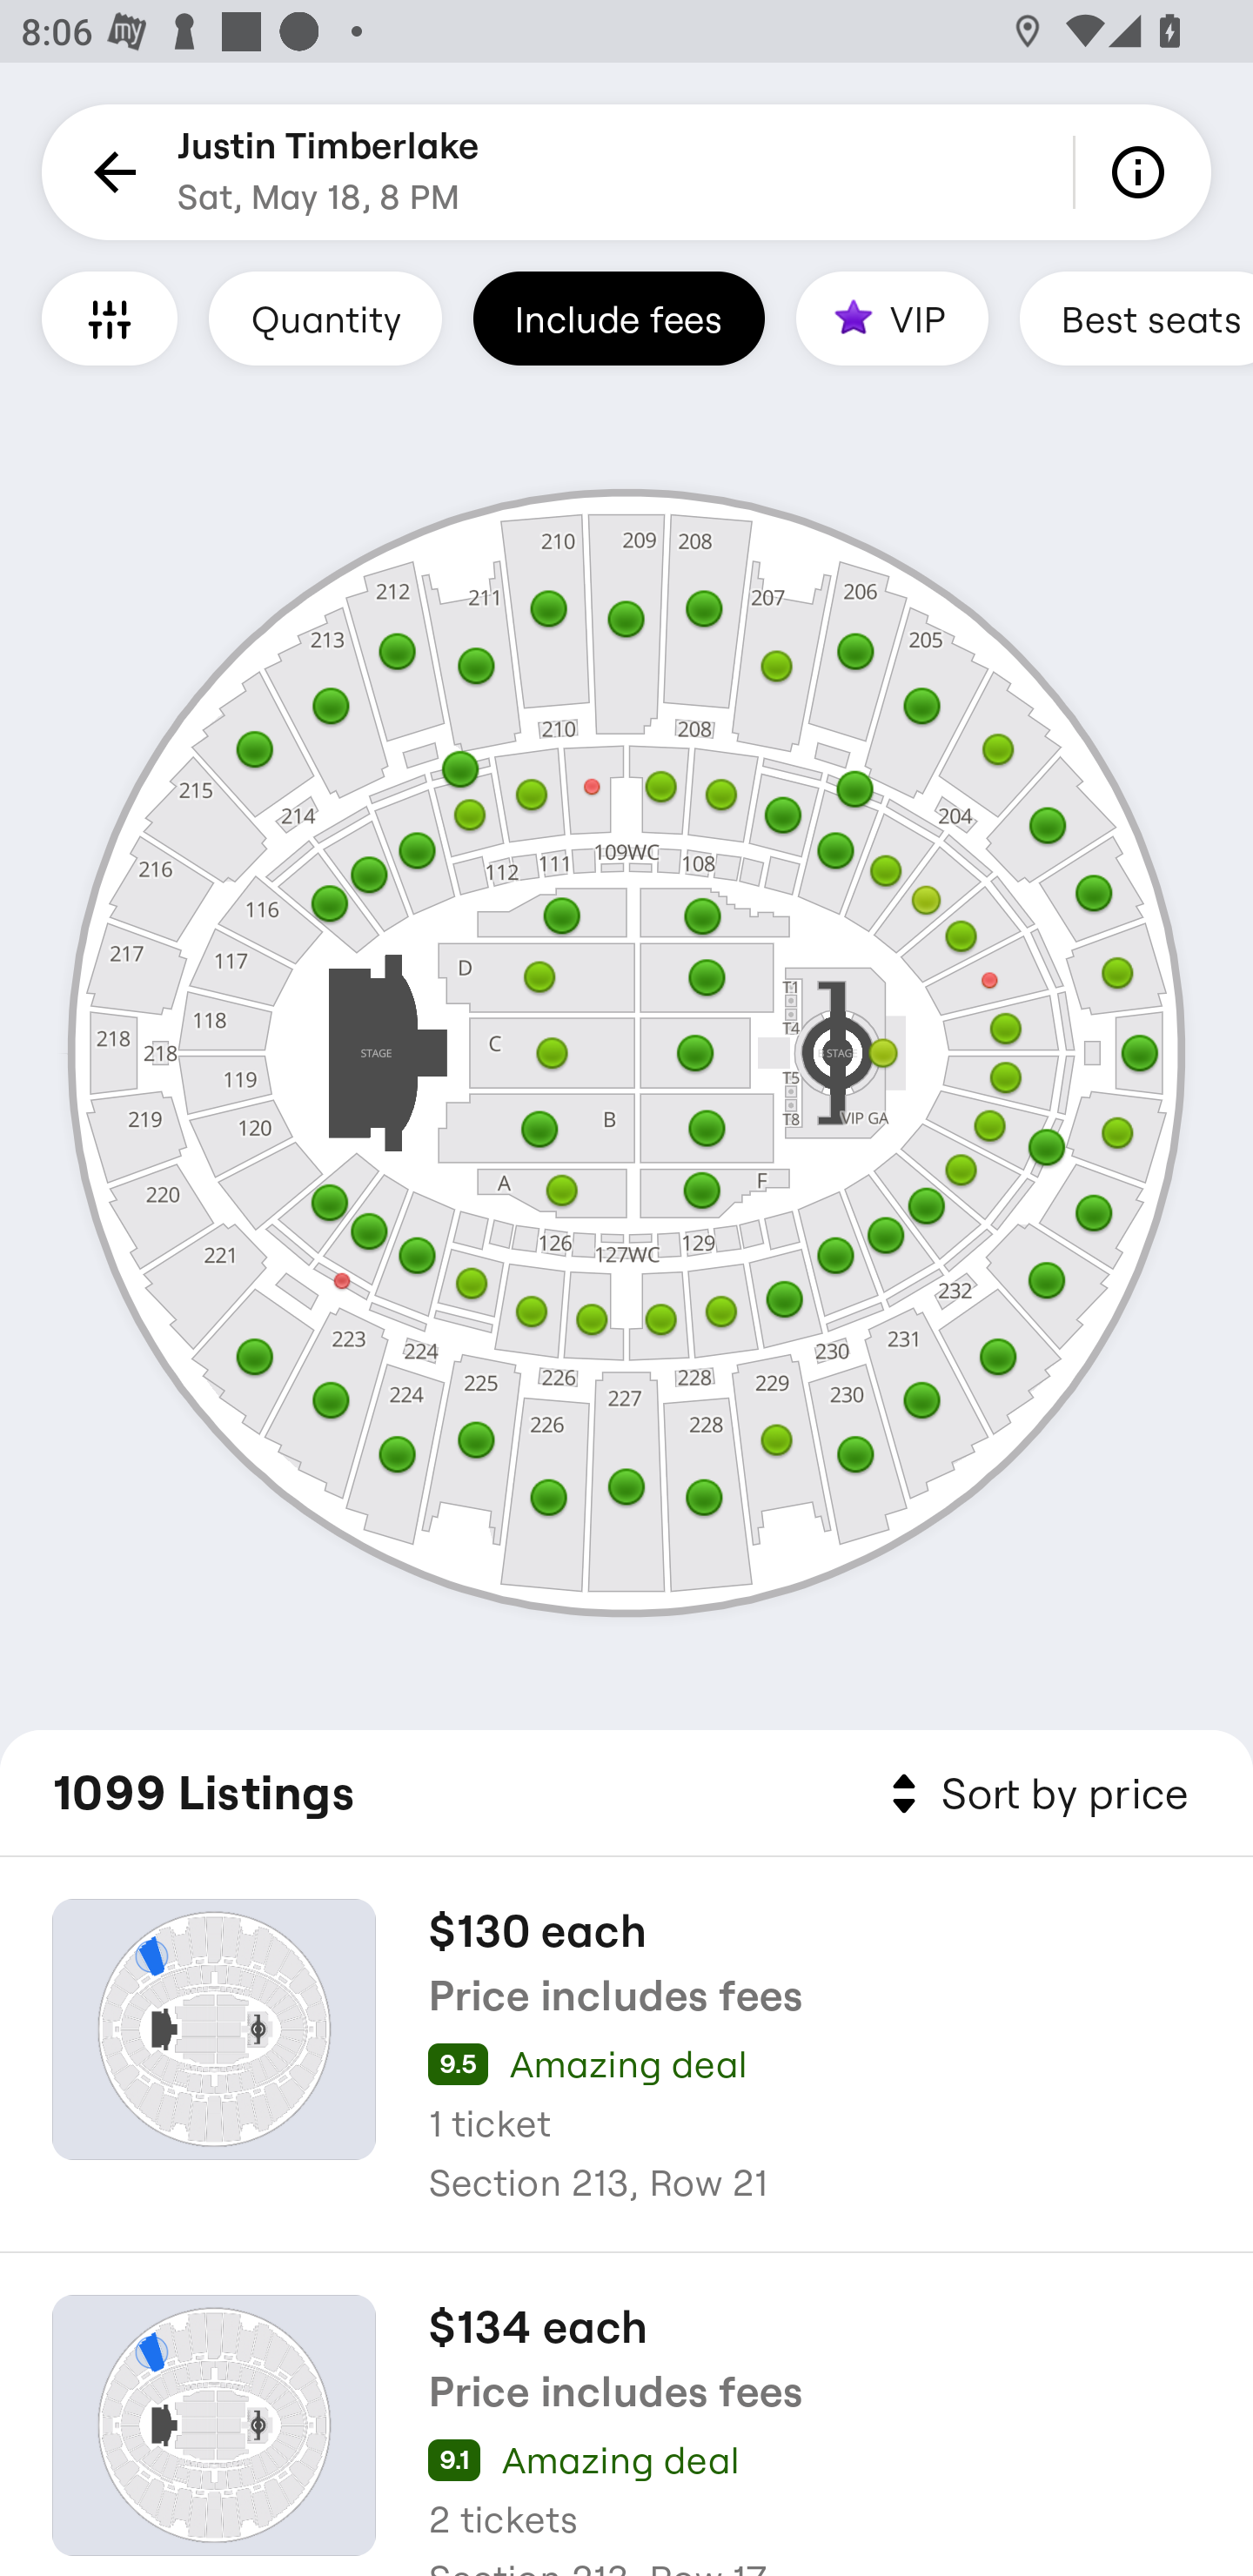 The height and width of the screenshot is (2576, 1253). What do you see at coordinates (1034, 1794) in the screenshot?
I see `Sort by price` at bounding box center [1034, 1794].